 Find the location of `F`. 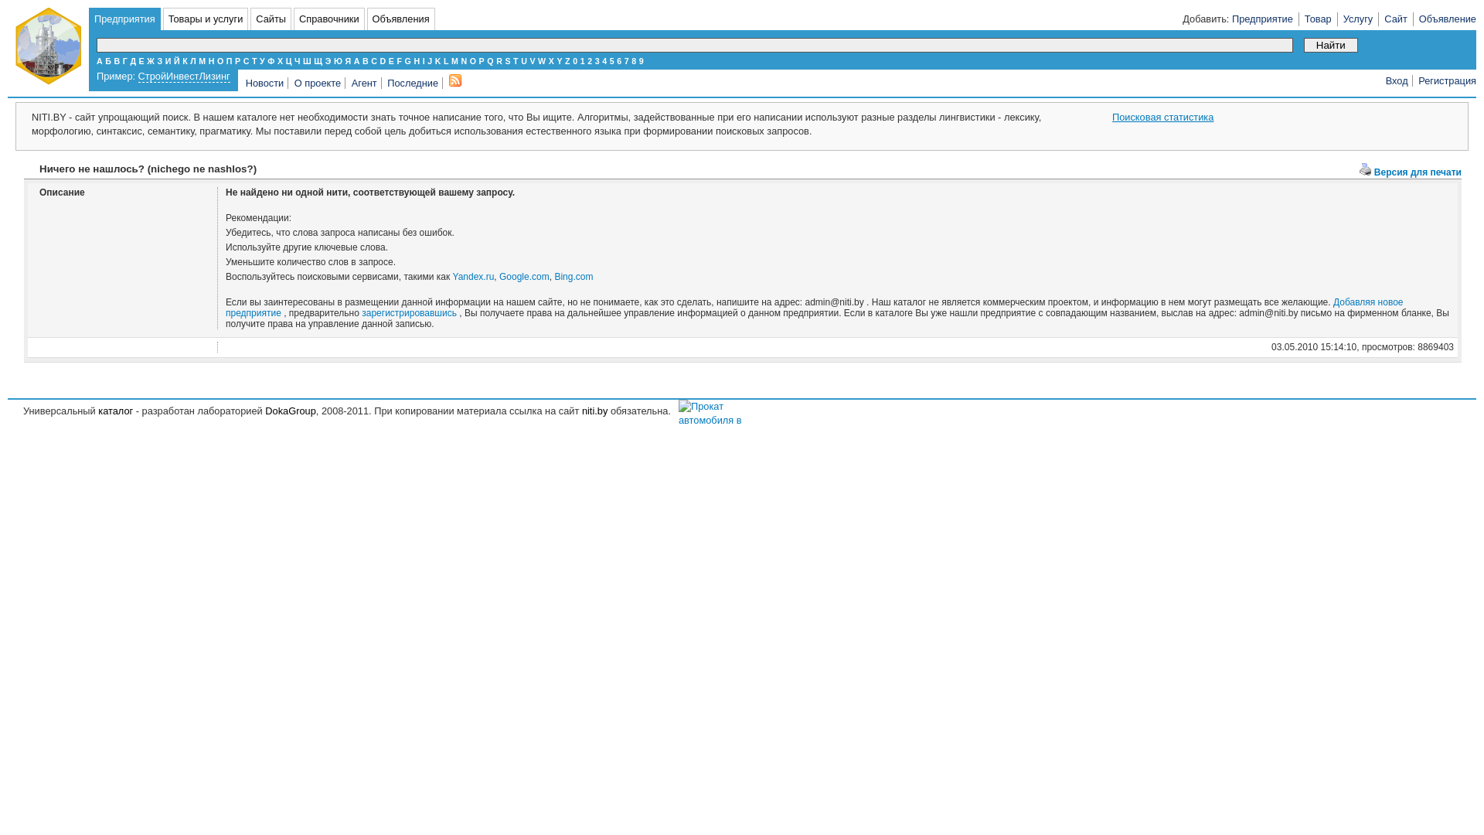

F is located at coordinates (399, 61).